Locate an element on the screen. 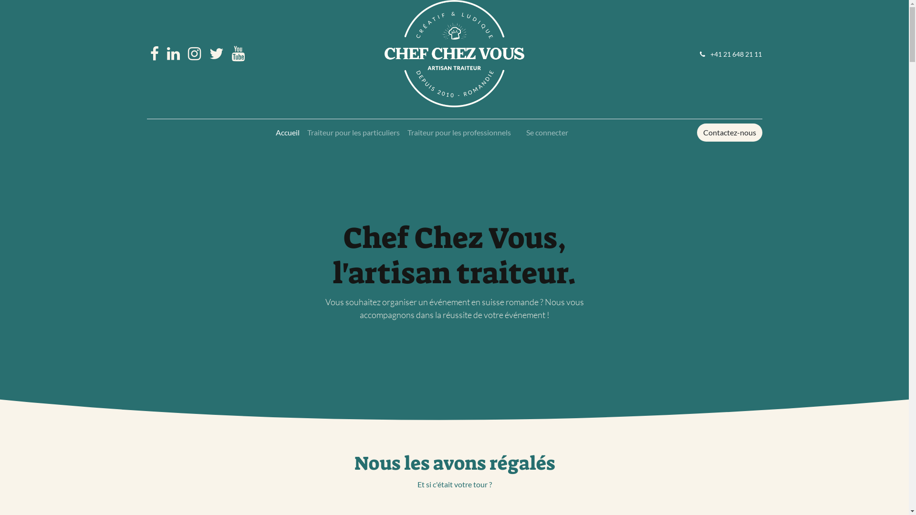 The width and height of the screenshot is (916, 515). Traiteur pour les professionnels is located at coordinates (459, 133).